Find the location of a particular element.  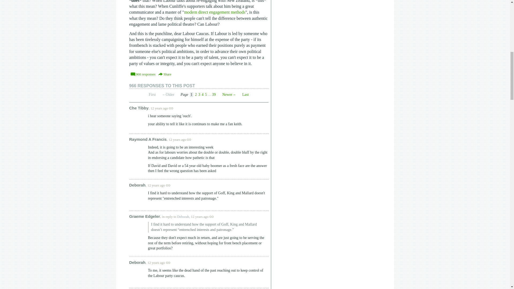

Deborah, is located at coordinates (184, 216).